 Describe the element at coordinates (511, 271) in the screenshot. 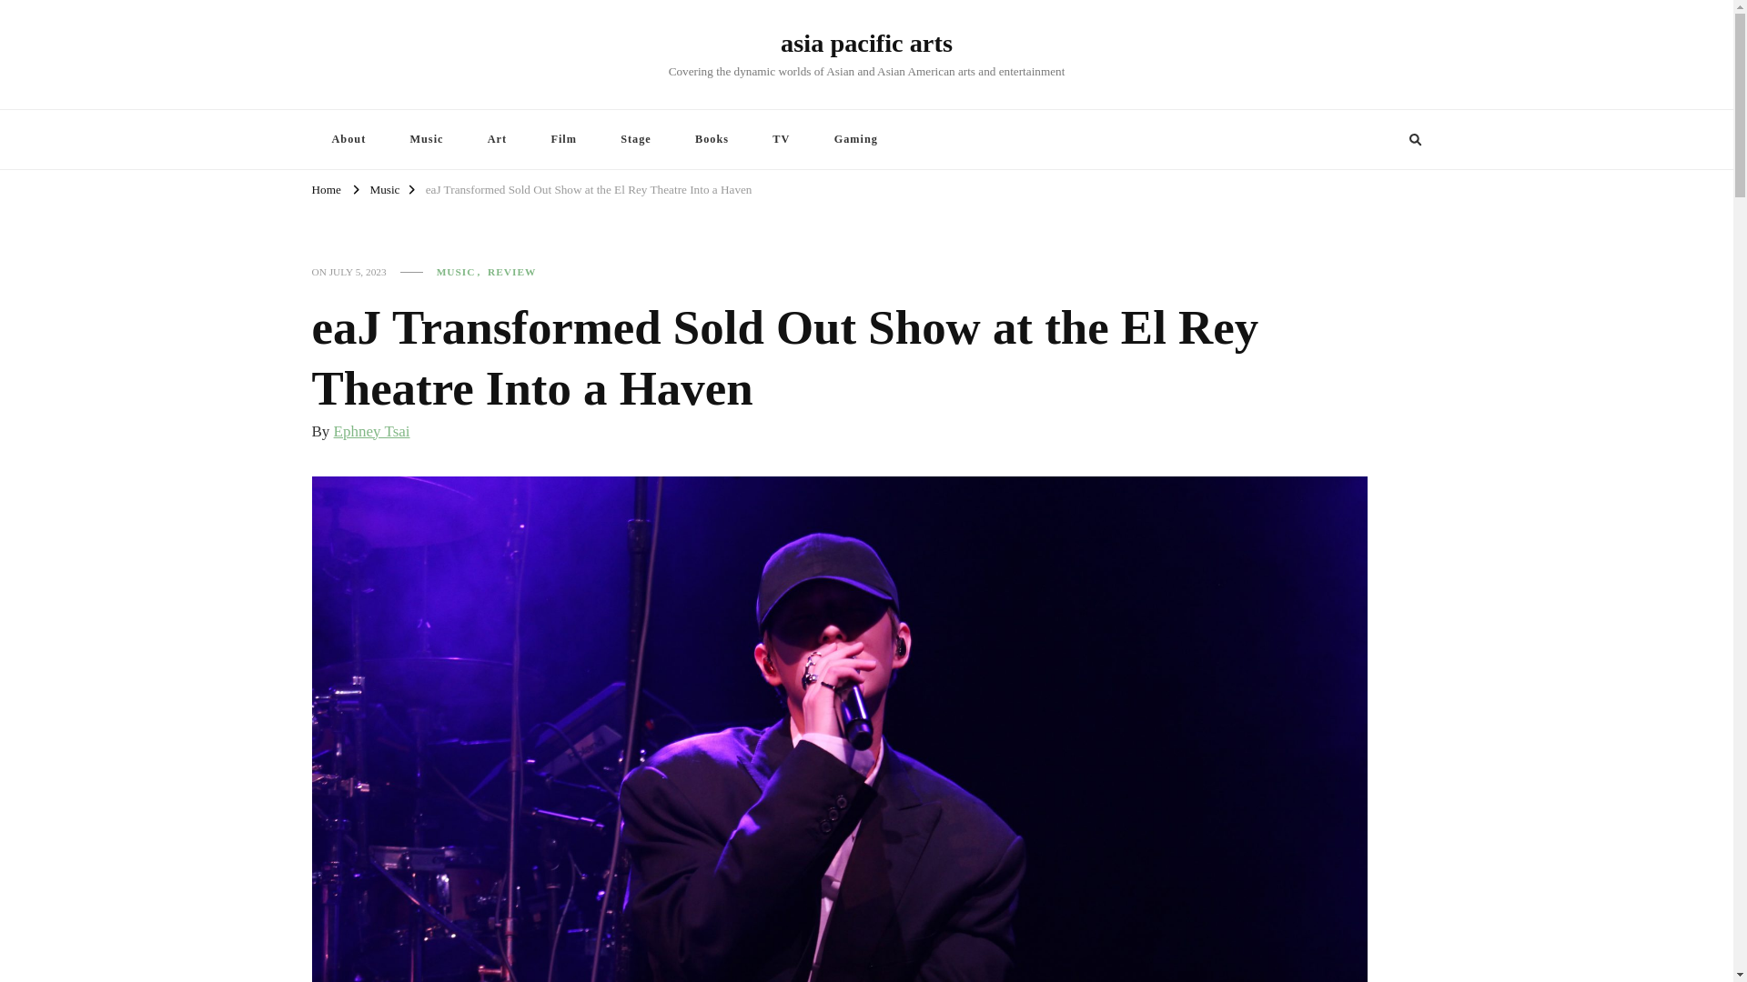

I see `REVIEW` at that location.